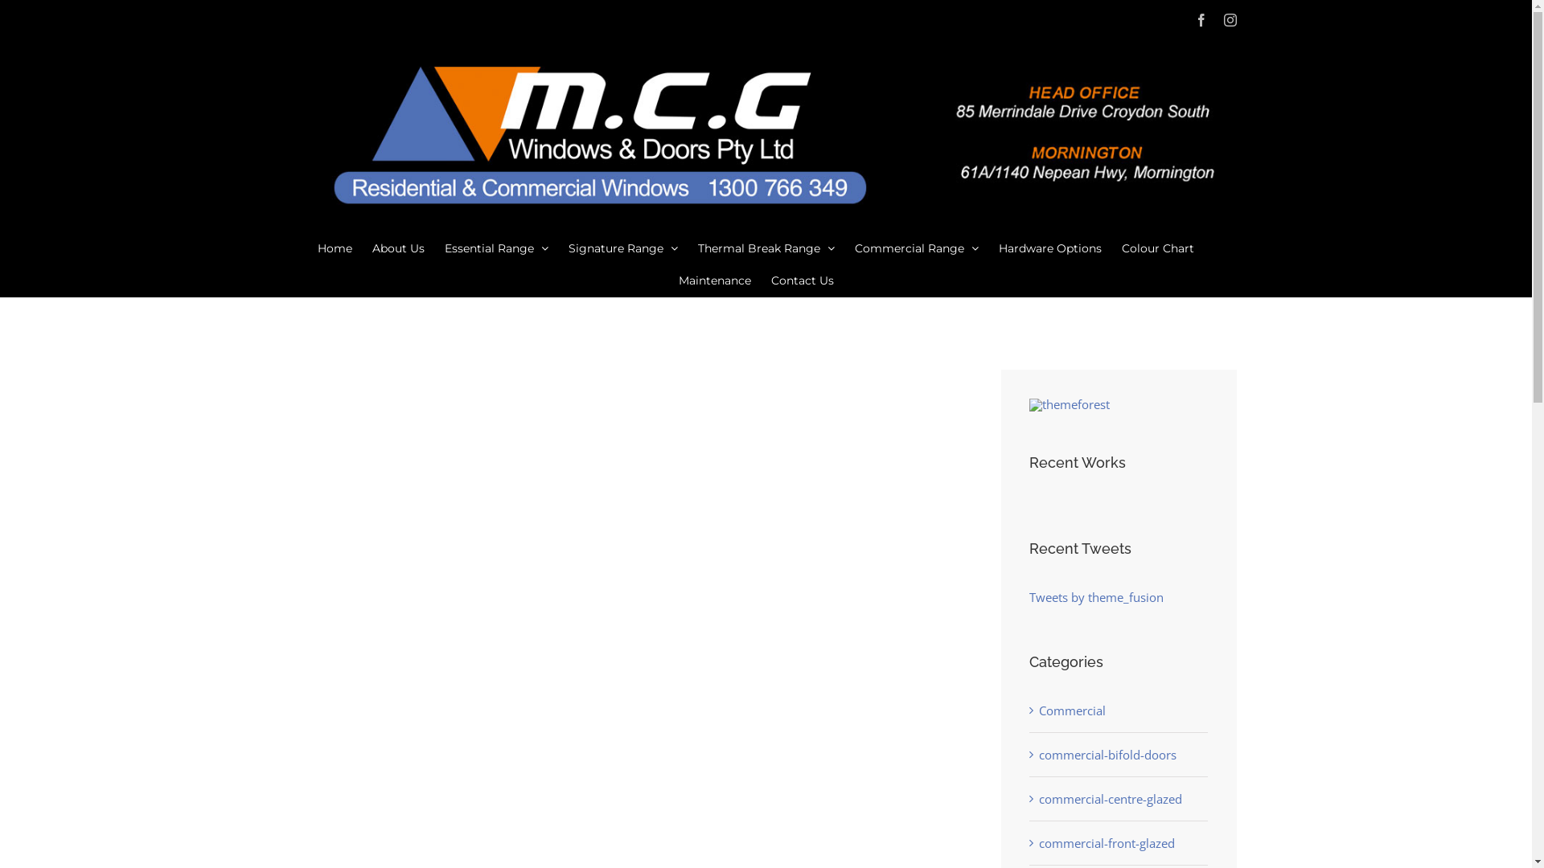 The width and height of the screenshot is (1544, 868). Describe the element at coordinates (1158, 248) in the screenshot. I see `Colour Chart` at that location.